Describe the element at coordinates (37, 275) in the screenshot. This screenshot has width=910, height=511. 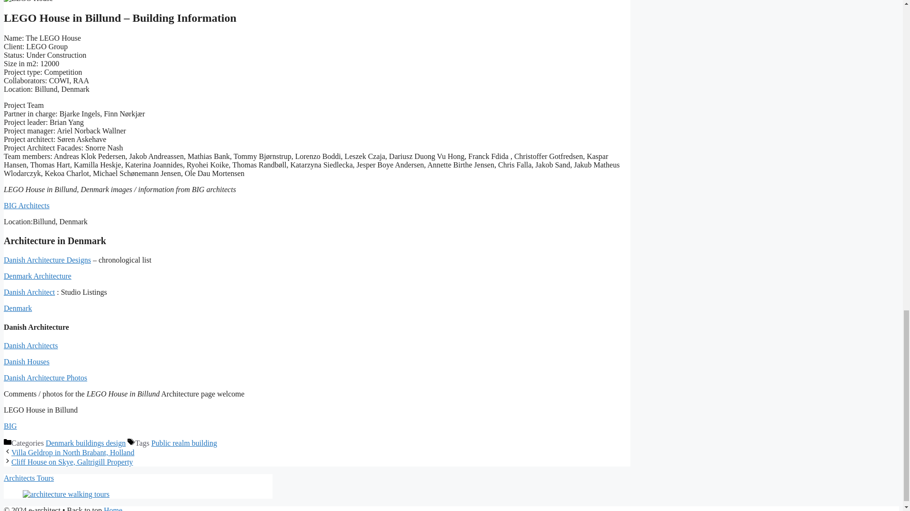
I see `Denmark Architecture` at that location.